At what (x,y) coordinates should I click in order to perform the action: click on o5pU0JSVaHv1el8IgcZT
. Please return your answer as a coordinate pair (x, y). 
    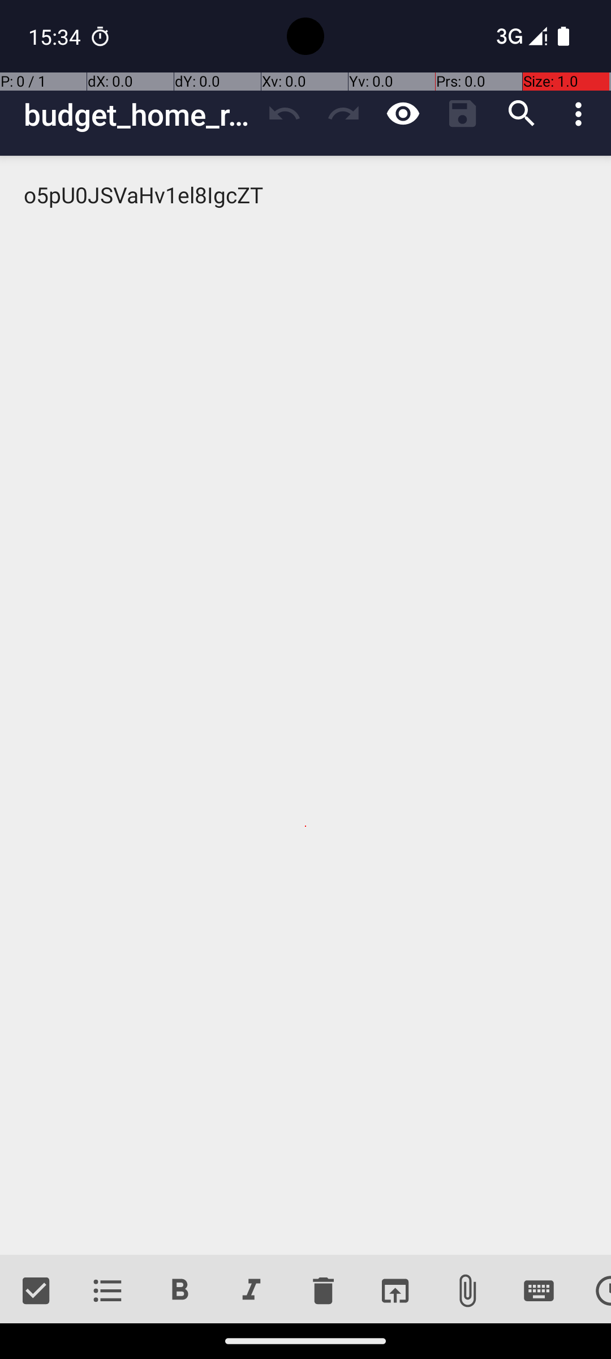
    Looking at the image, I should click on (305, 706).